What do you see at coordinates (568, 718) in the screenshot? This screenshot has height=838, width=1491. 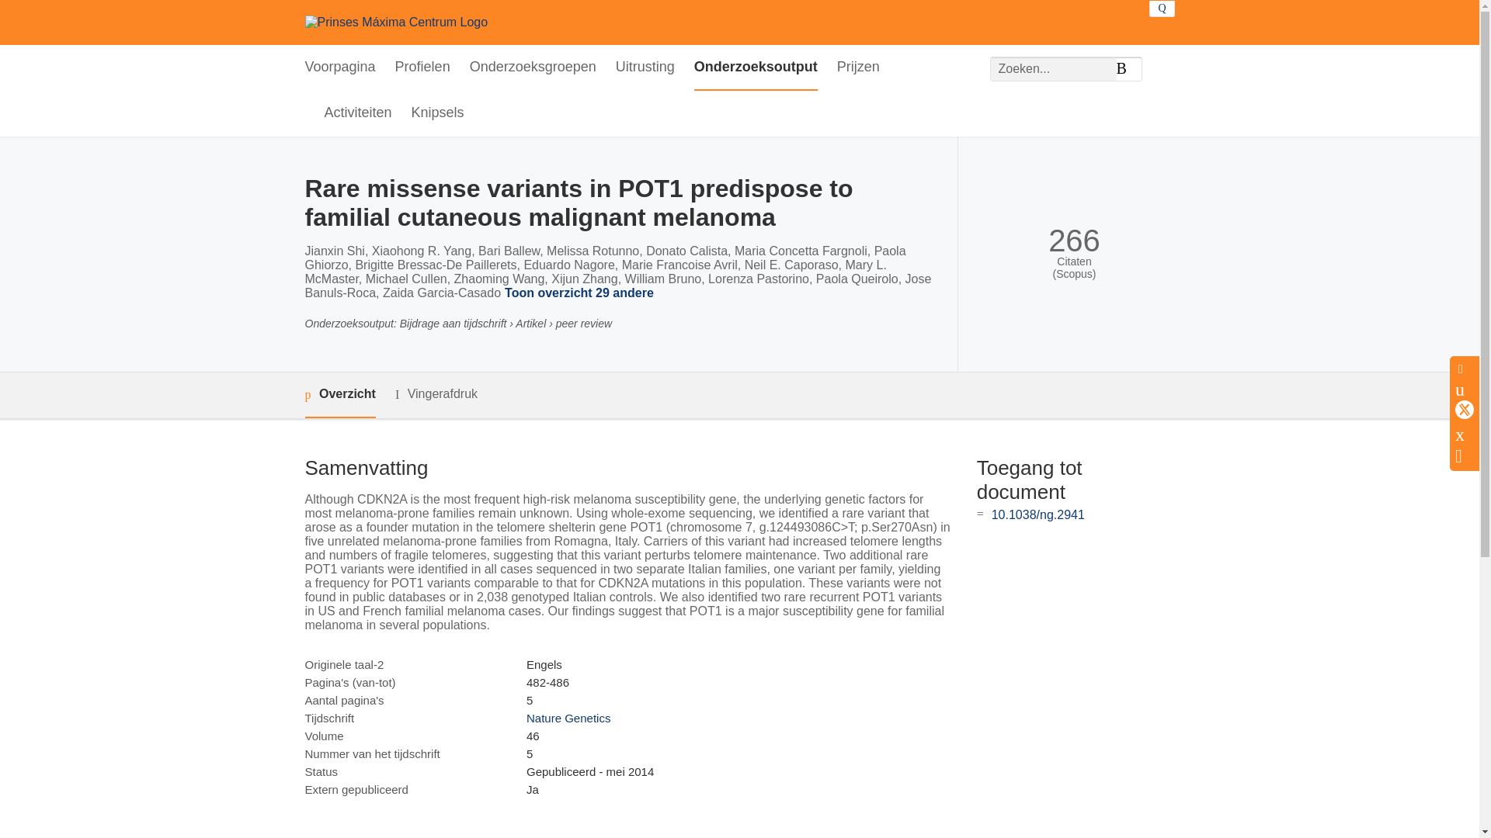 I see `Nature Genetics` at bounding box center [568, 718].